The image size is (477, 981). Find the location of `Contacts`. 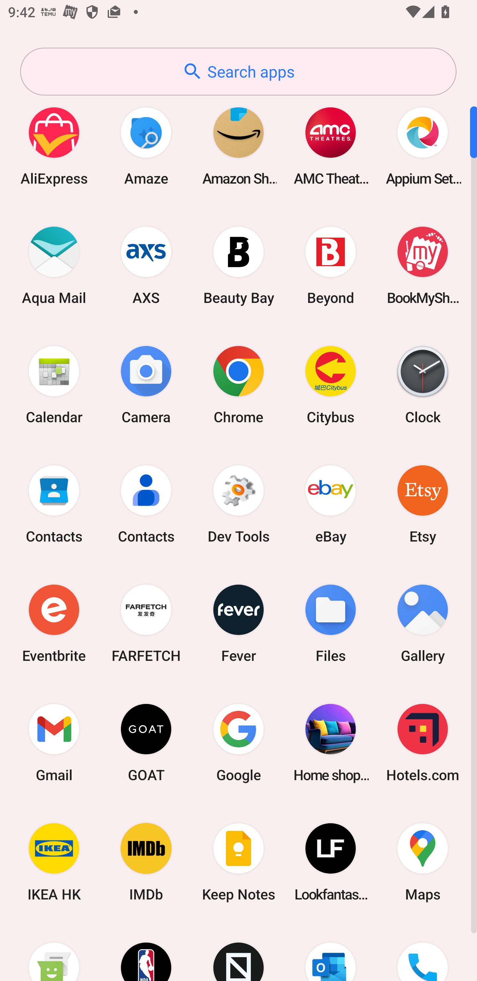

Contacts is located at coordinates (146, 504).